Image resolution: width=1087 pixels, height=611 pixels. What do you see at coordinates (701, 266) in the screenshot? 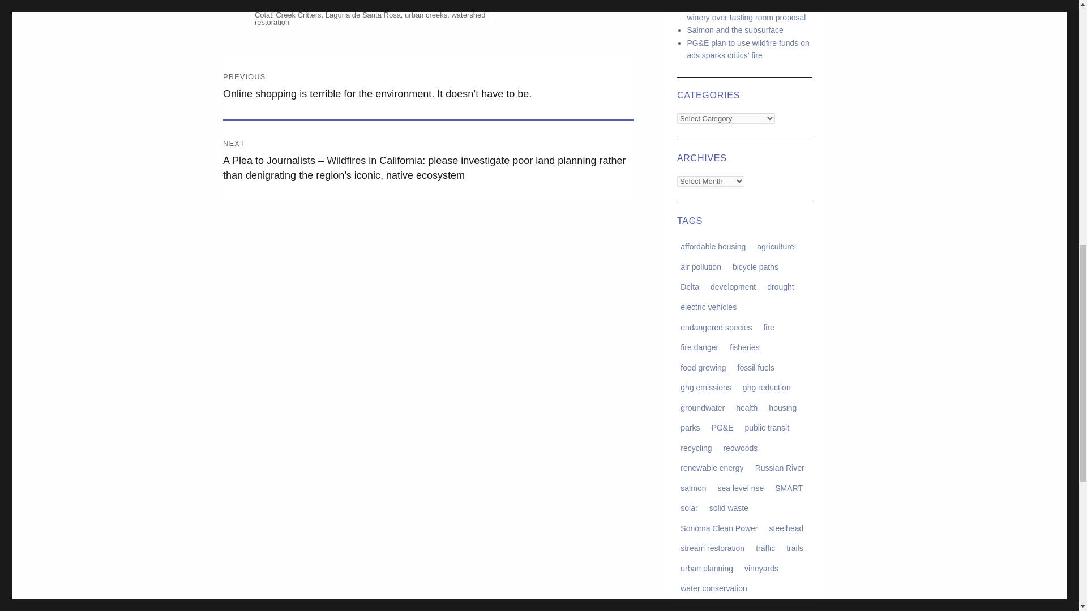
I see `air pollution` at bounding box center [701, 266].